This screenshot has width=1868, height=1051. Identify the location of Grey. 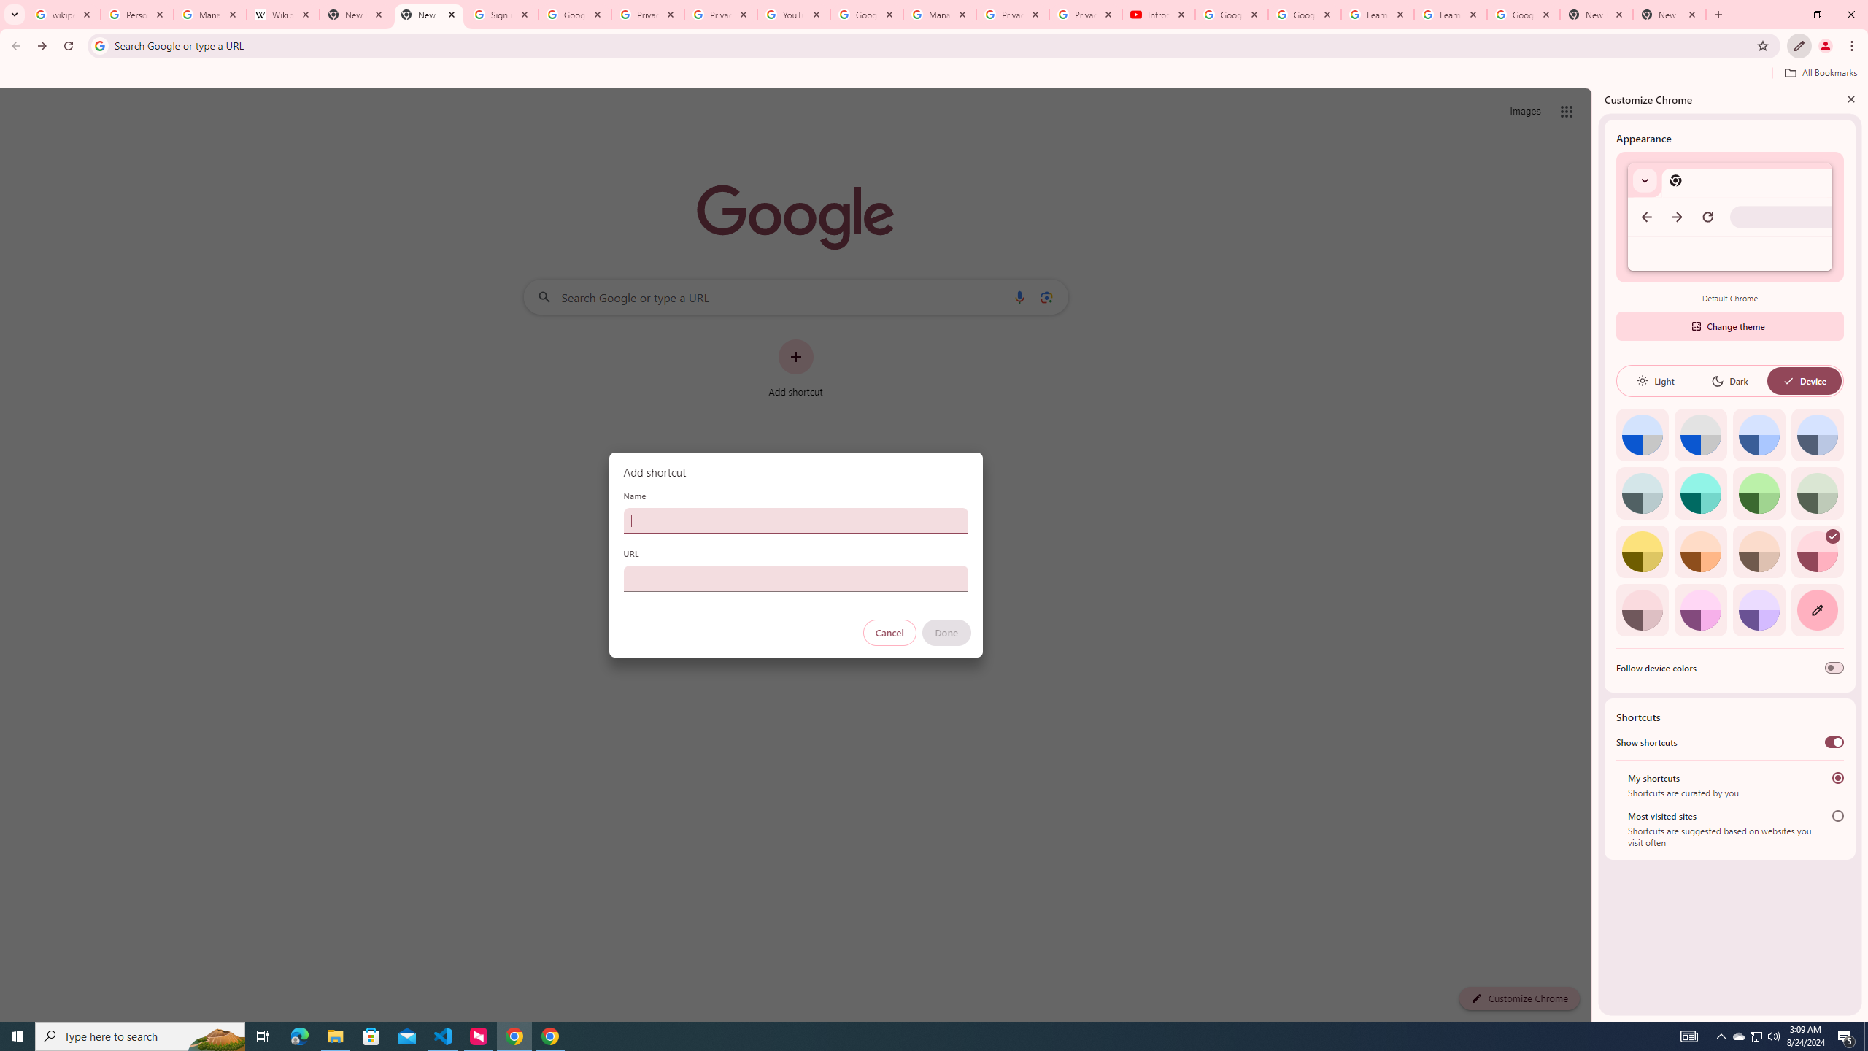
(1642, 493).